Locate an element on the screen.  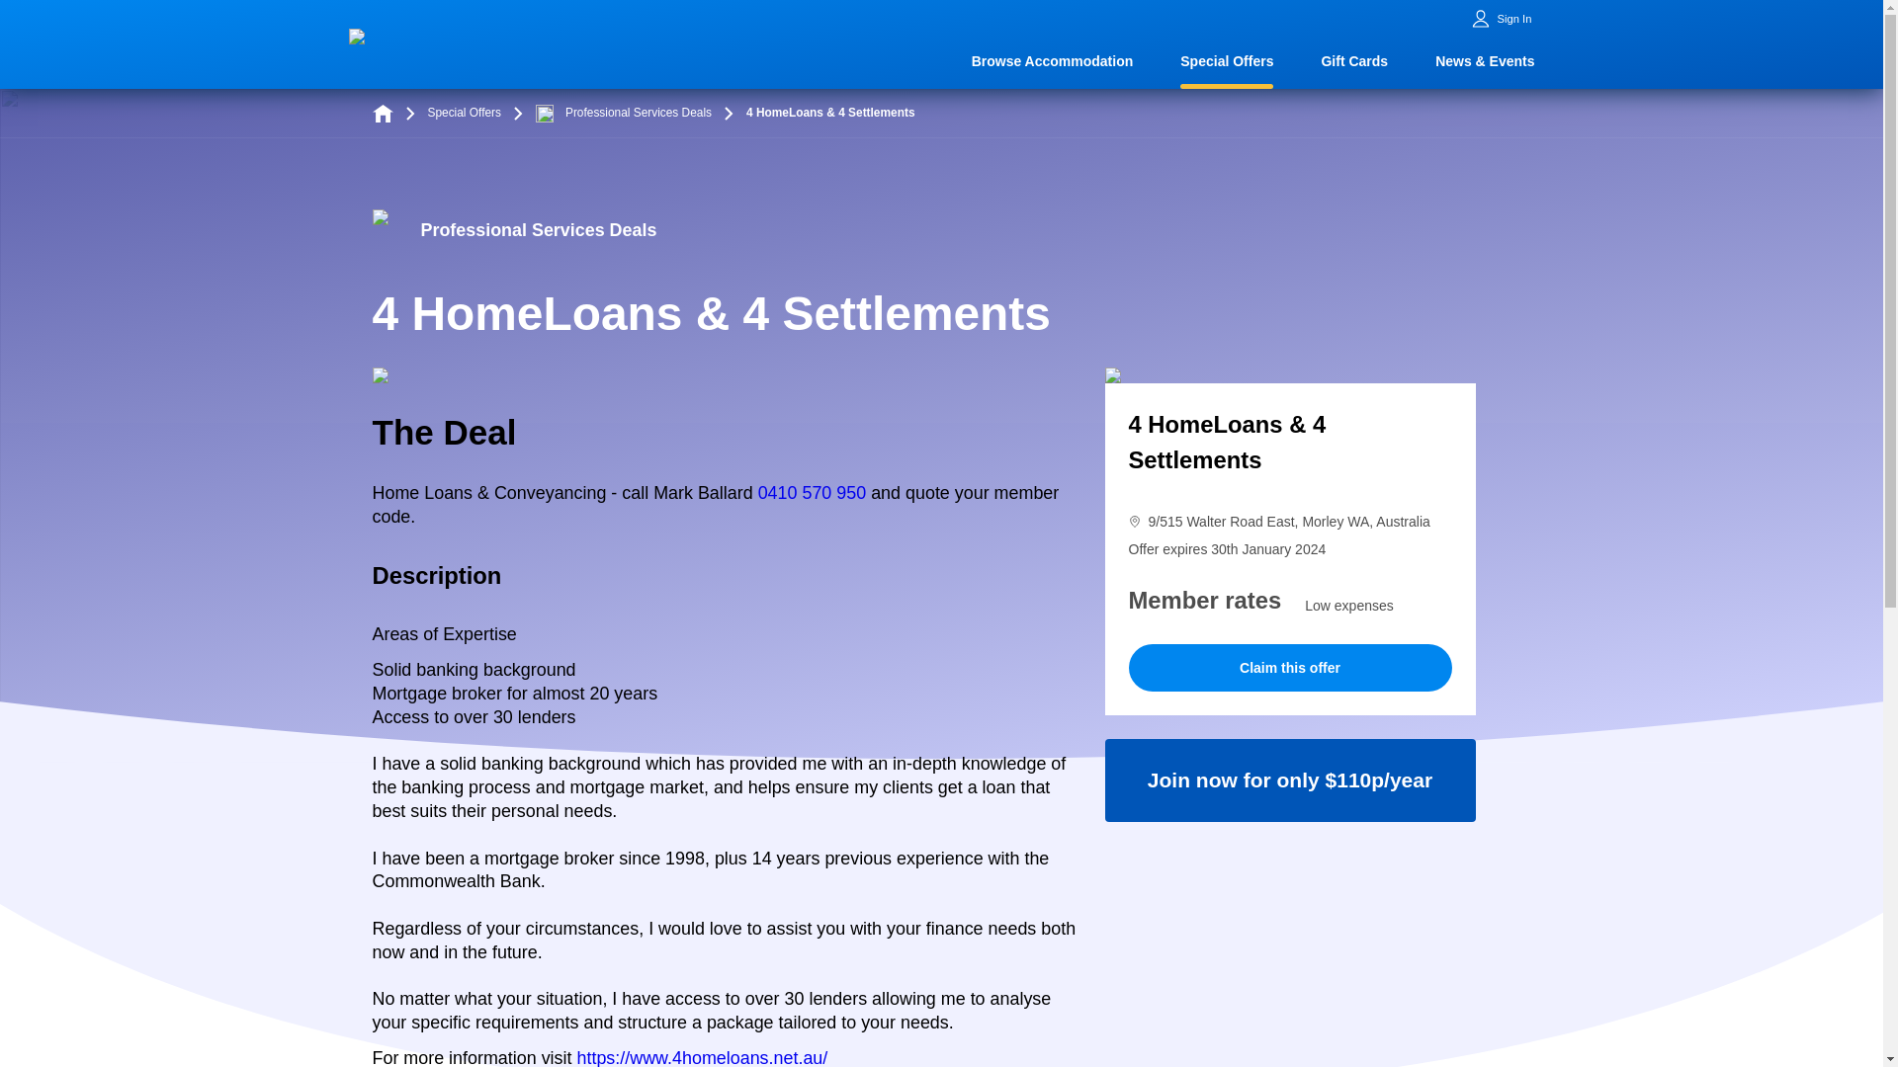
Sign In is located at coordinates (1514, 20).